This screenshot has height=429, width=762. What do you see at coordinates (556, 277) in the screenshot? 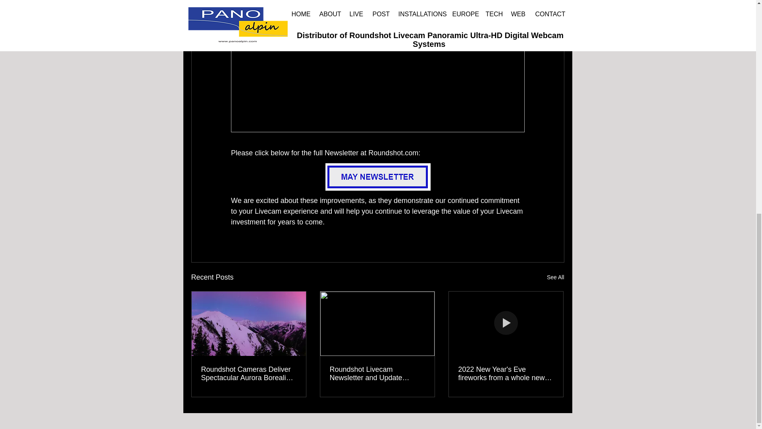
I see `See All` at bounding box center [556, 277].